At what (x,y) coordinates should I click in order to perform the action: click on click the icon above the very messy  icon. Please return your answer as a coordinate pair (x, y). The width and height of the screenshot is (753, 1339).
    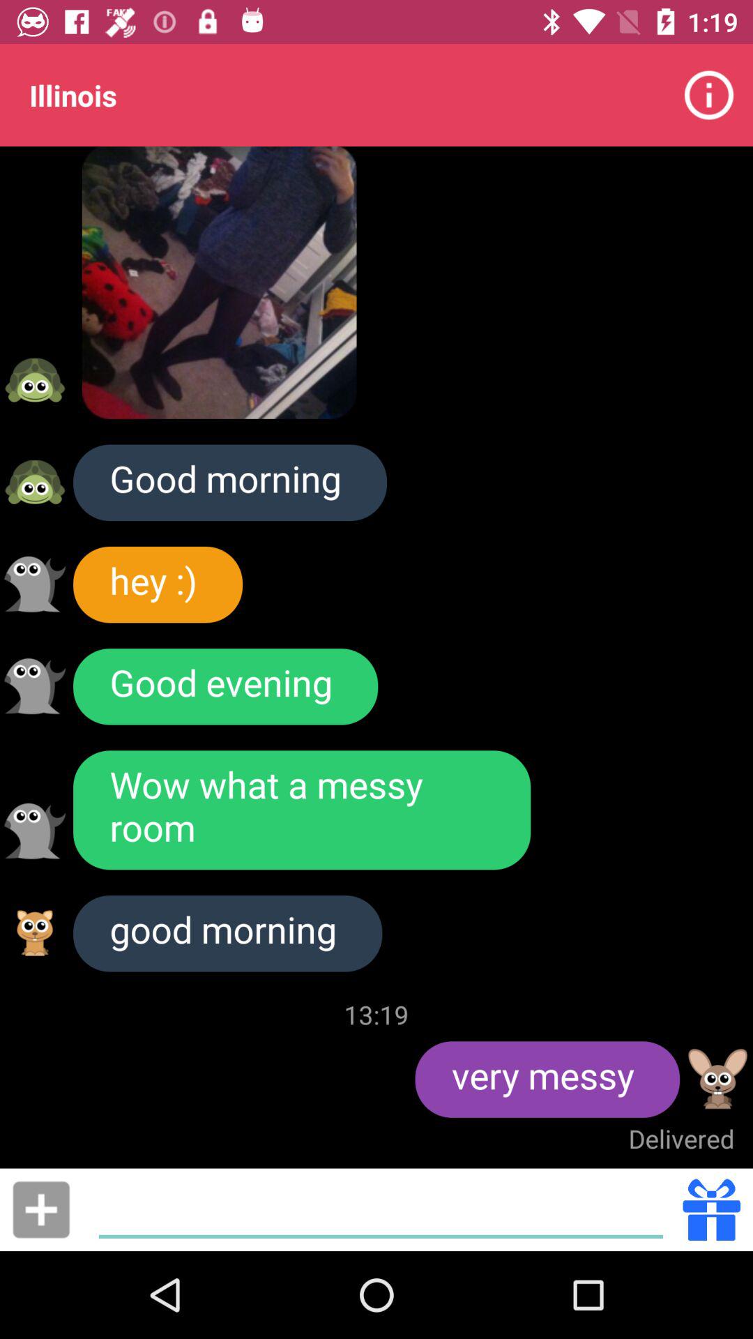
    Looking at the image, I should click on (376, 1014).